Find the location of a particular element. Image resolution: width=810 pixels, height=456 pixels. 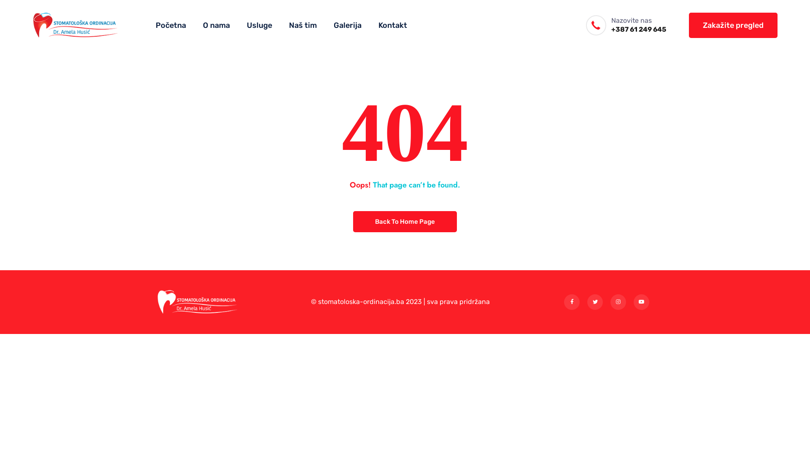

+387 61 249 645 is located at coordinates (639, 30).